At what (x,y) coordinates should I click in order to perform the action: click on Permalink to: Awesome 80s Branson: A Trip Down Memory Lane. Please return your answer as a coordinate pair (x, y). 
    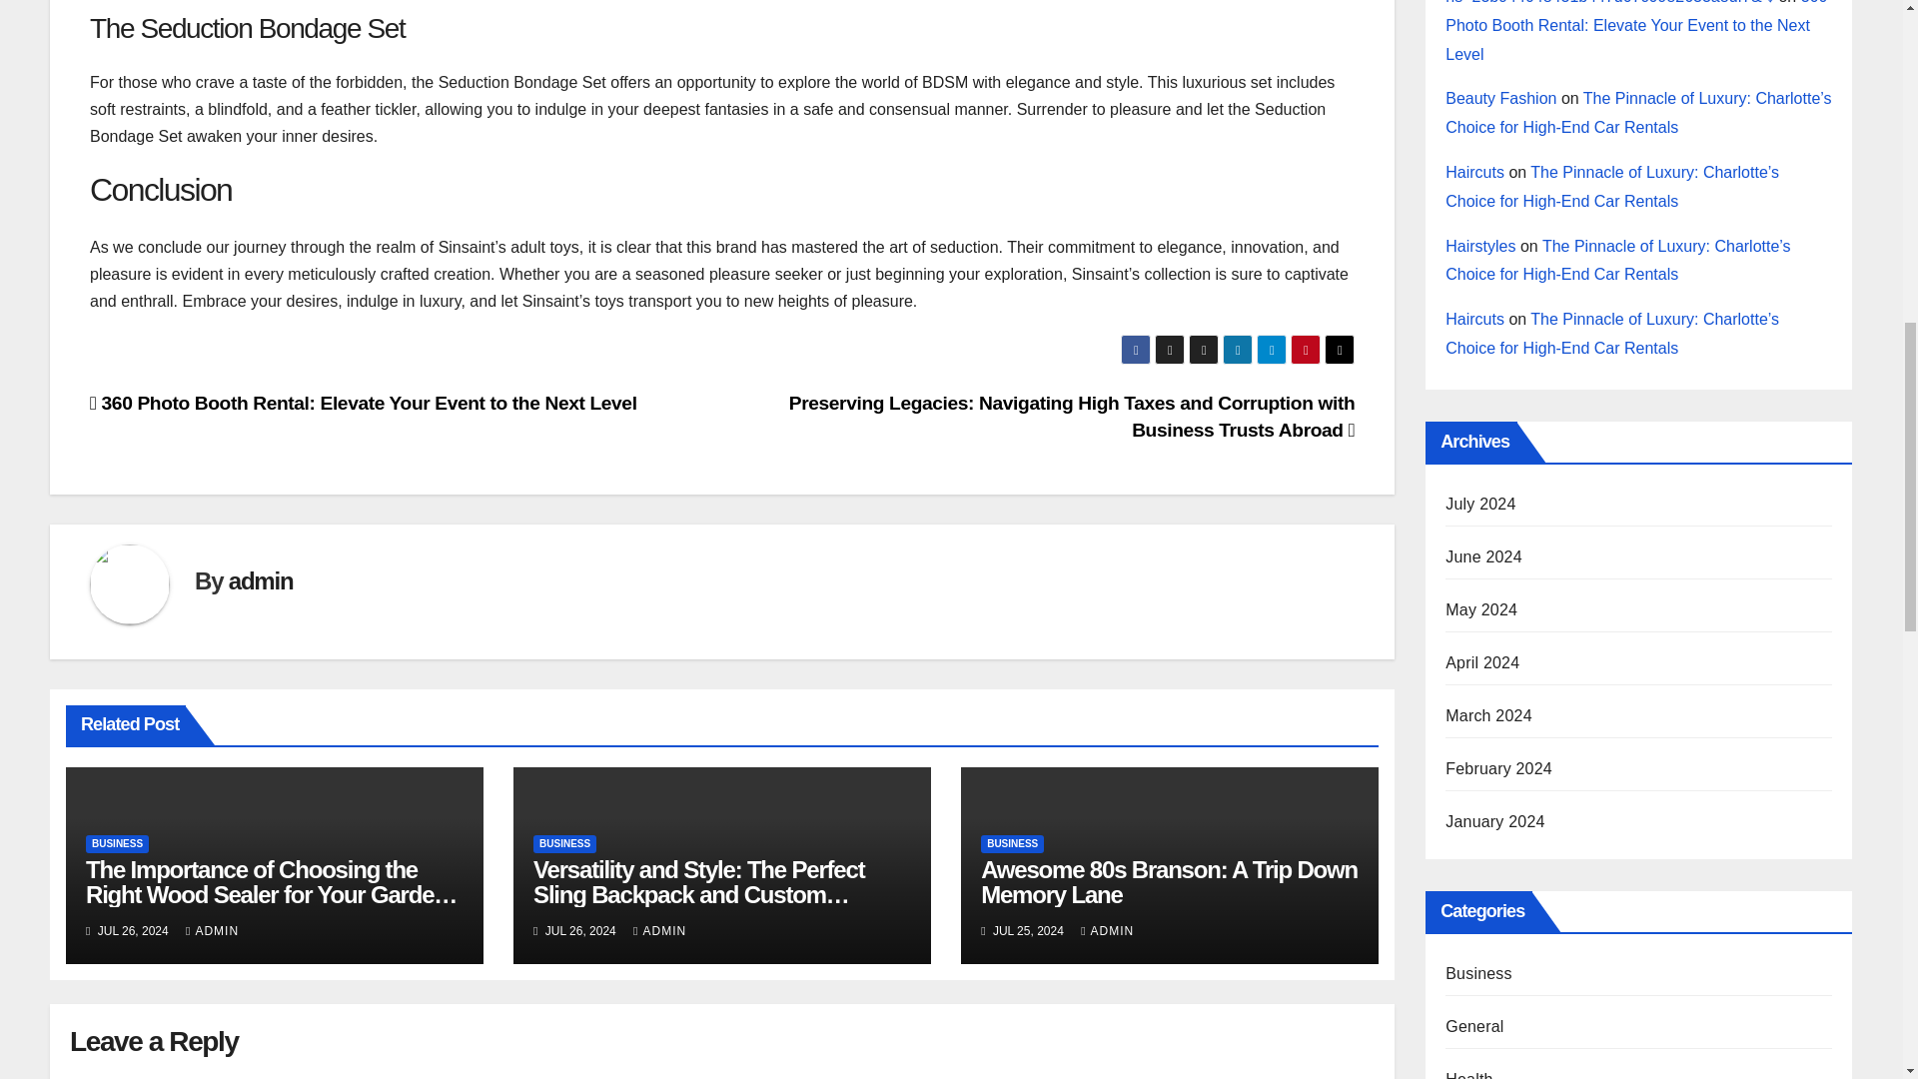
    Looking at the image, I should click on (1169, 882).